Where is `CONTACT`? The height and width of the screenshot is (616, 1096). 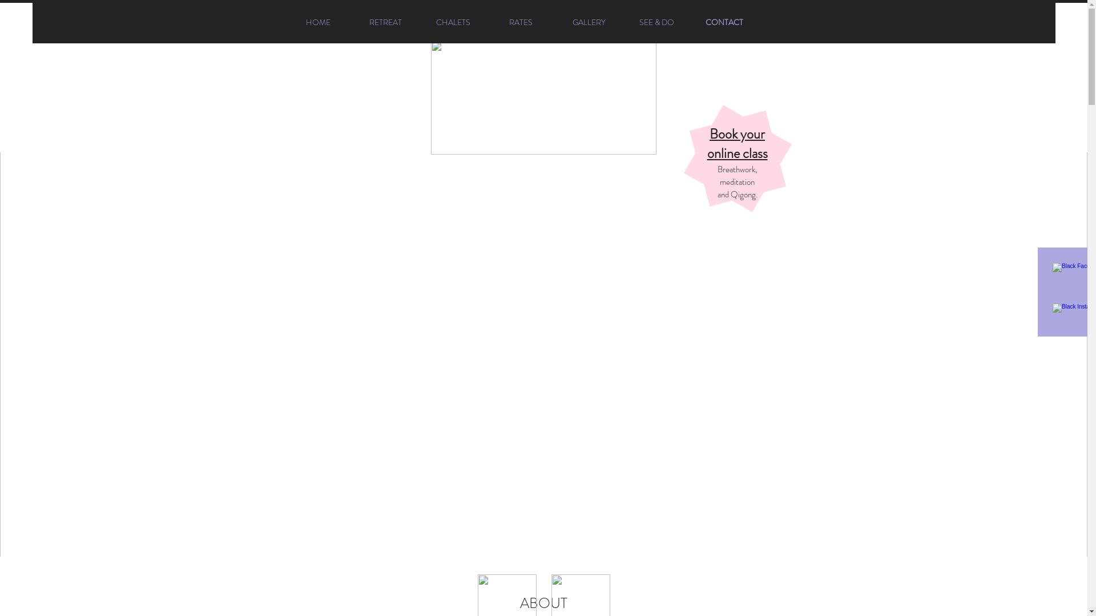 CONTACT is located at coordinates (724, 23).